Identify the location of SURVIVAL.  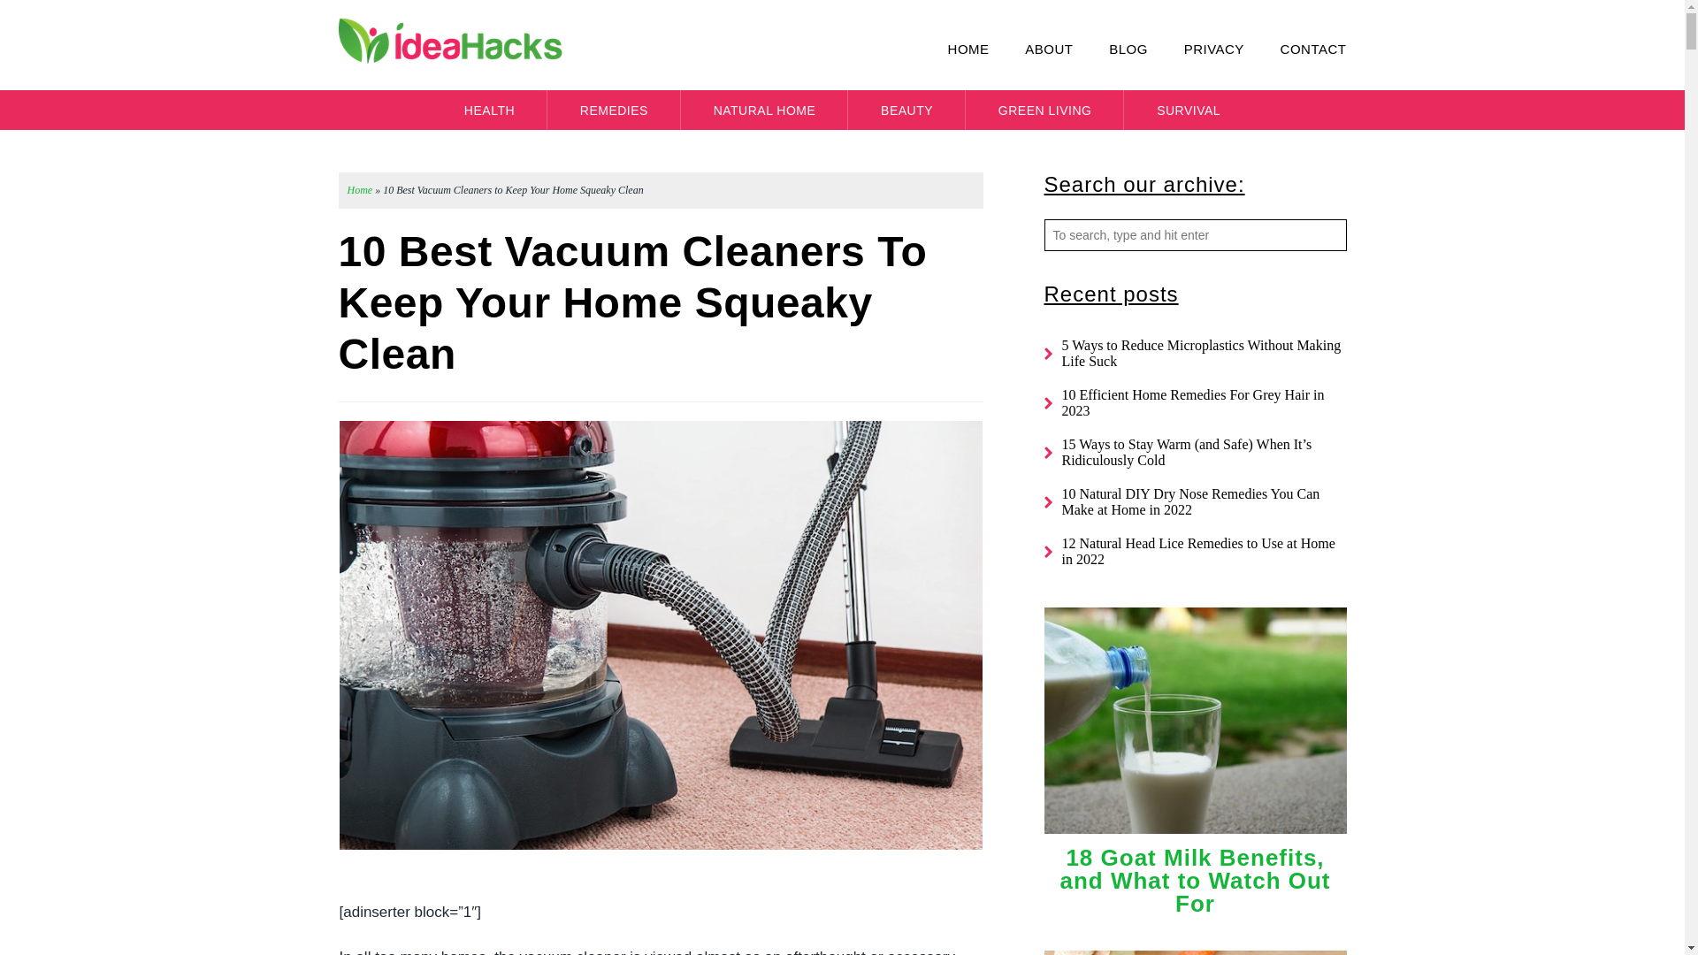
(1189, 110).